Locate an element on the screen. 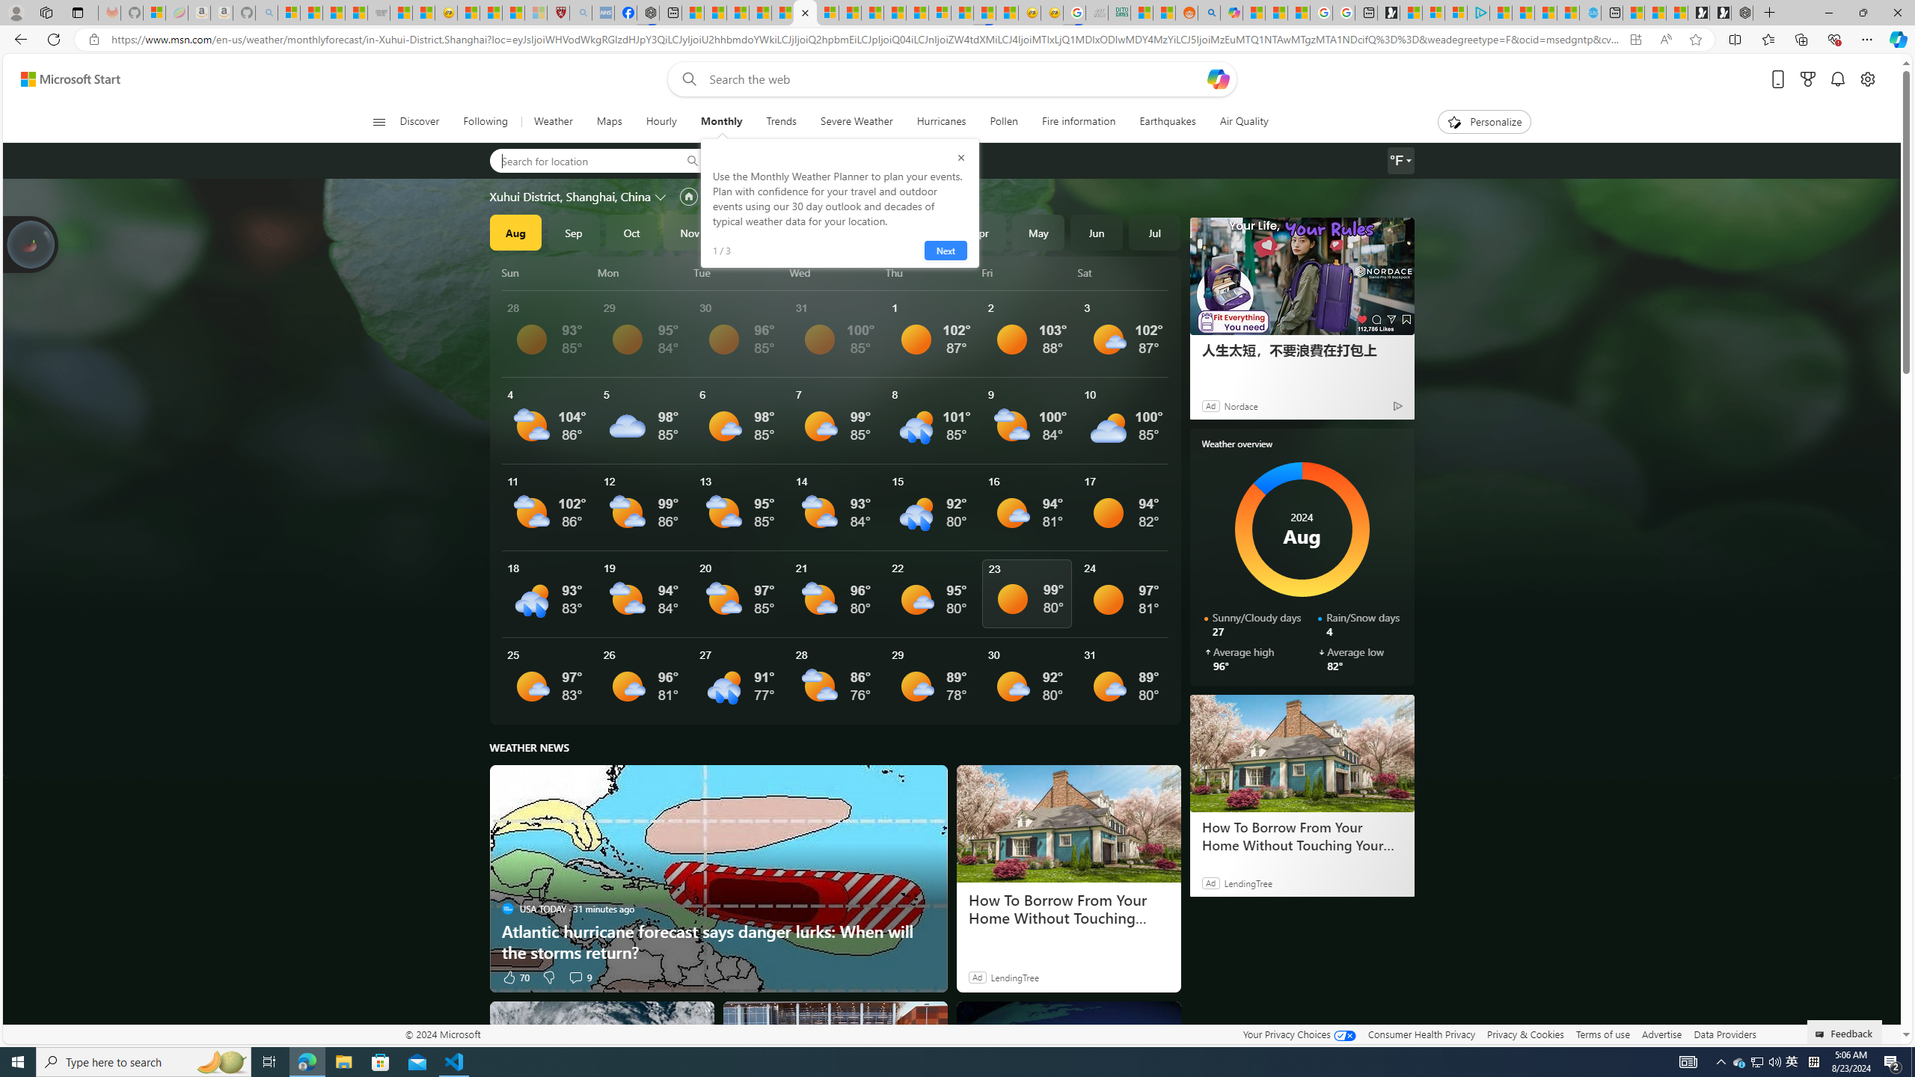 The width and height of the screenshot is (1915, 1077). Search for location is located at coordinates (580, 160).